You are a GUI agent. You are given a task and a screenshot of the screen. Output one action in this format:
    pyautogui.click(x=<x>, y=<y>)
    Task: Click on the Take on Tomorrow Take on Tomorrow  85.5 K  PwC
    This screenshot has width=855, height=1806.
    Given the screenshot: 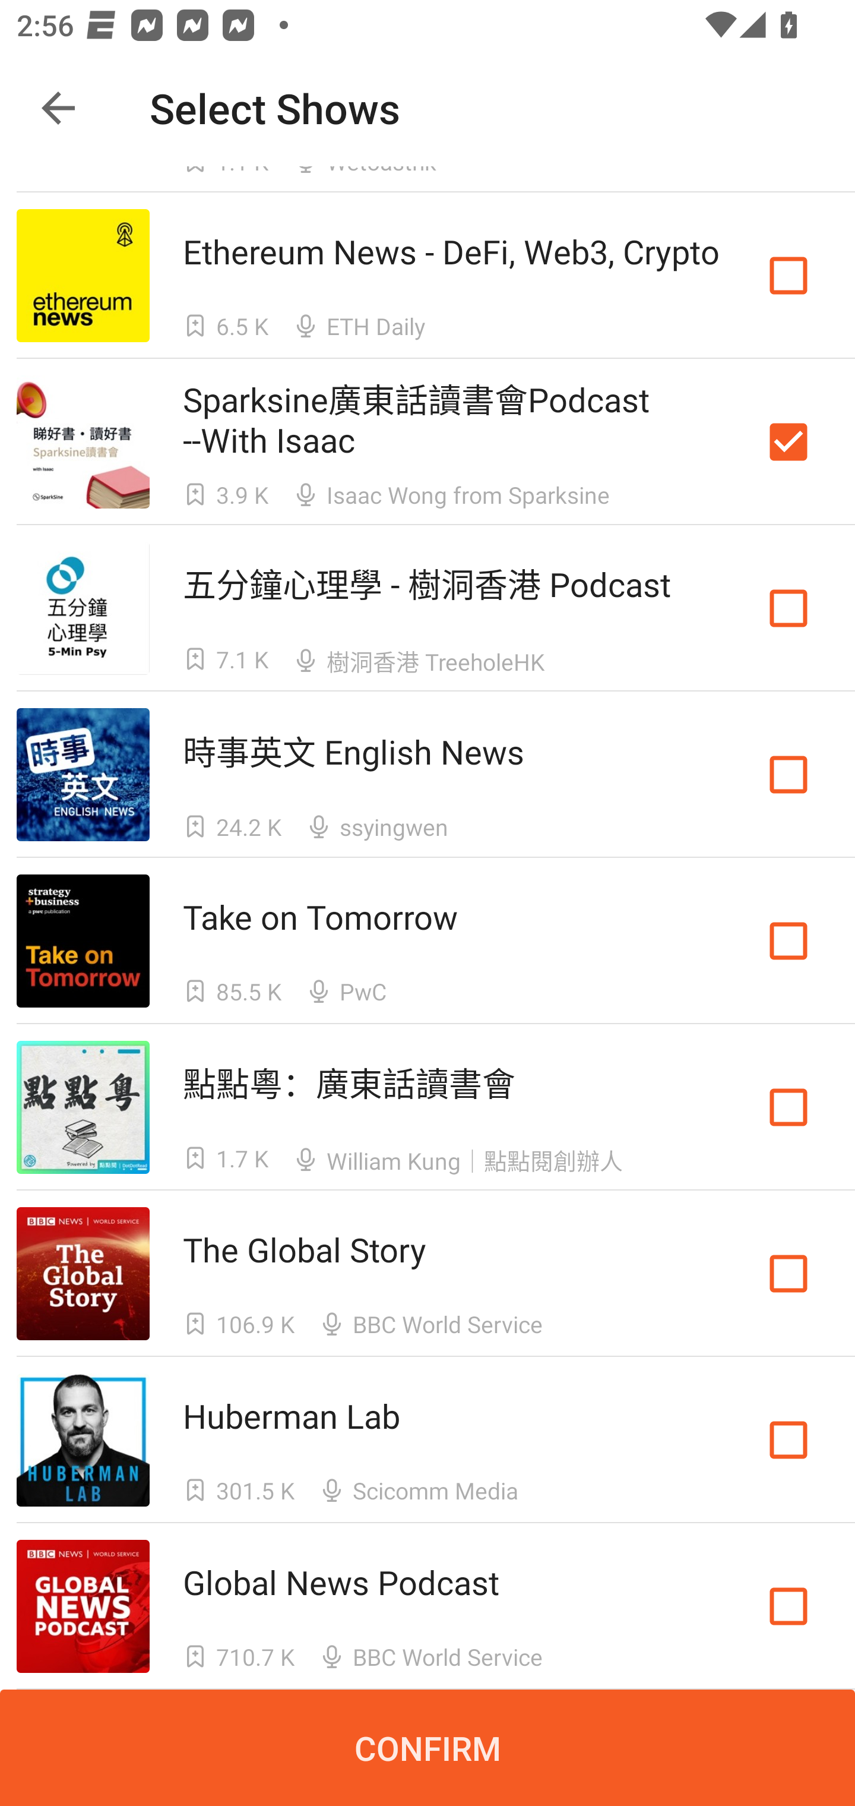 What is the action you would take?
    pyautogui.click(x=427, y=941)
    